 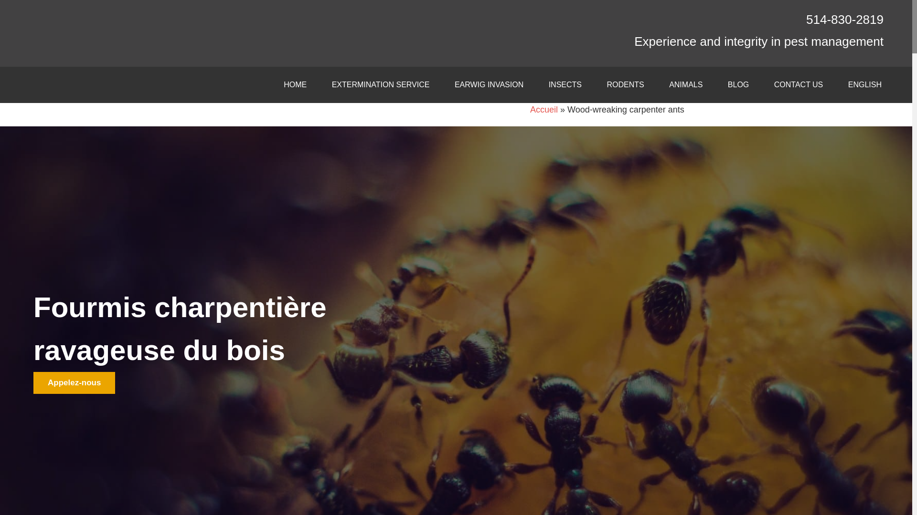 I want to click on EXTERMINATION SERVICE, so click(x=380, y=85).